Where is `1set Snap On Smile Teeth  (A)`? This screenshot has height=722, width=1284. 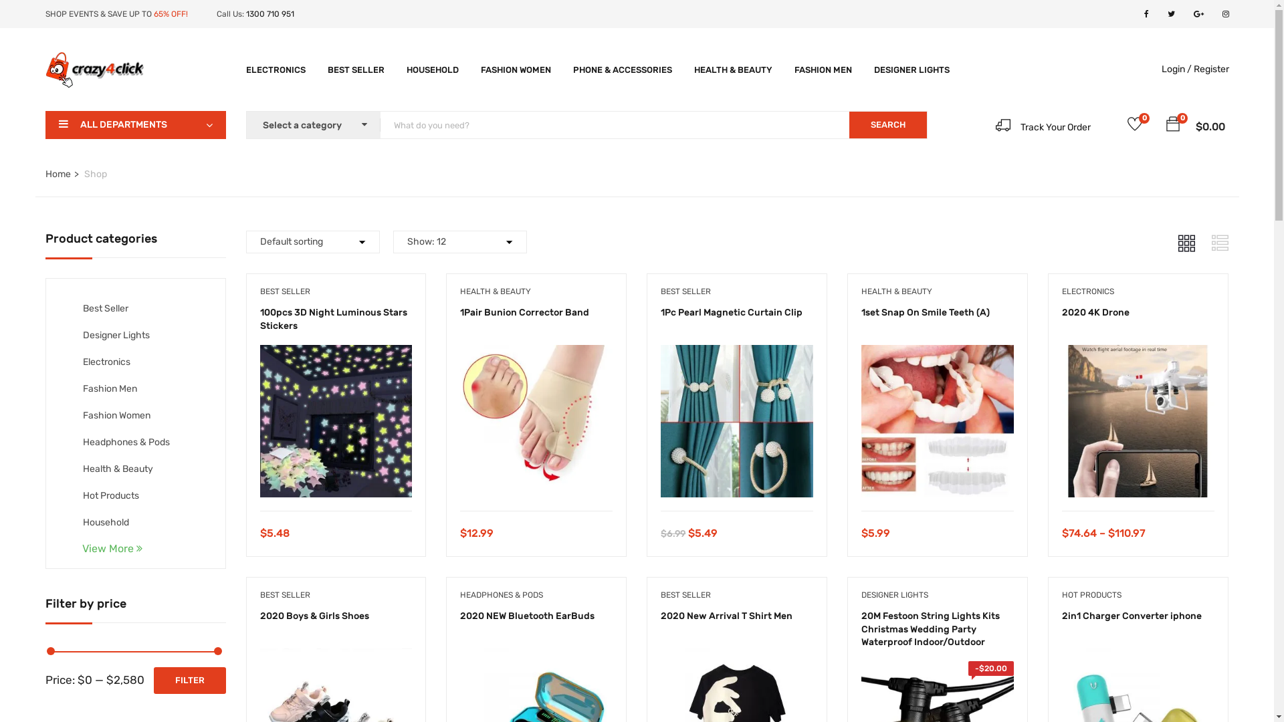
1set Snap On Smile Teeth  (A) is located at coordinates (938, 354).